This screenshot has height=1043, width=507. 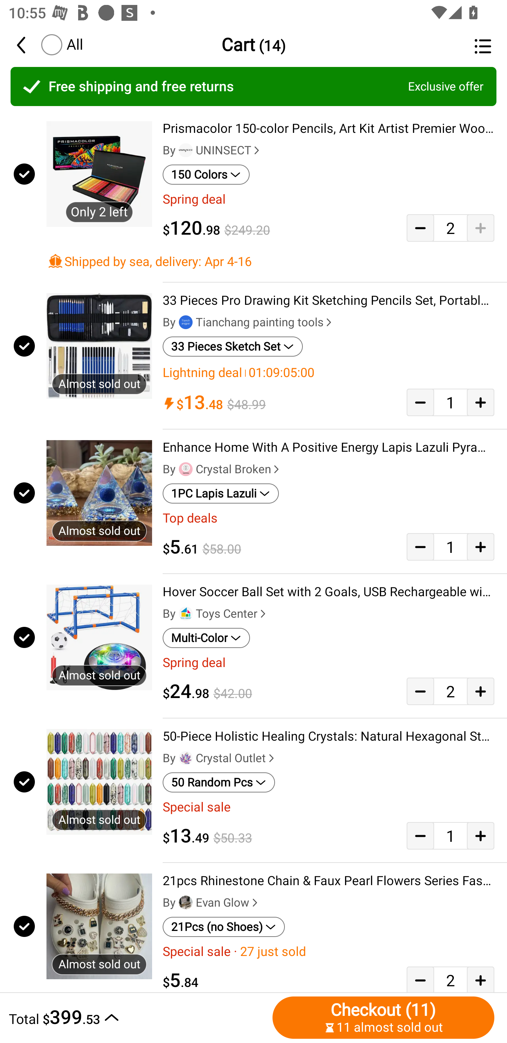 What do you see at coordinates (232, 347) in the screenshot?
I see `33 Pieces Sketch Set` at bounding box center [232, 347].